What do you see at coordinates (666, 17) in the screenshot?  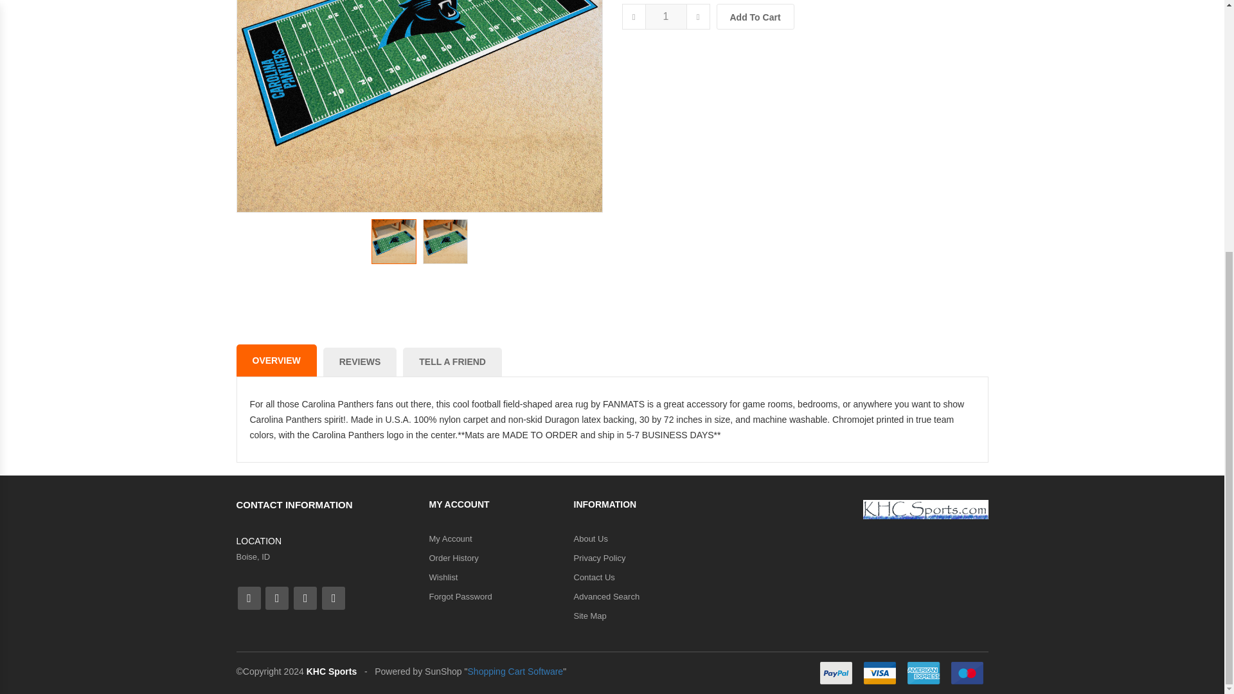 I see `1` at bounding box center [666, 17].